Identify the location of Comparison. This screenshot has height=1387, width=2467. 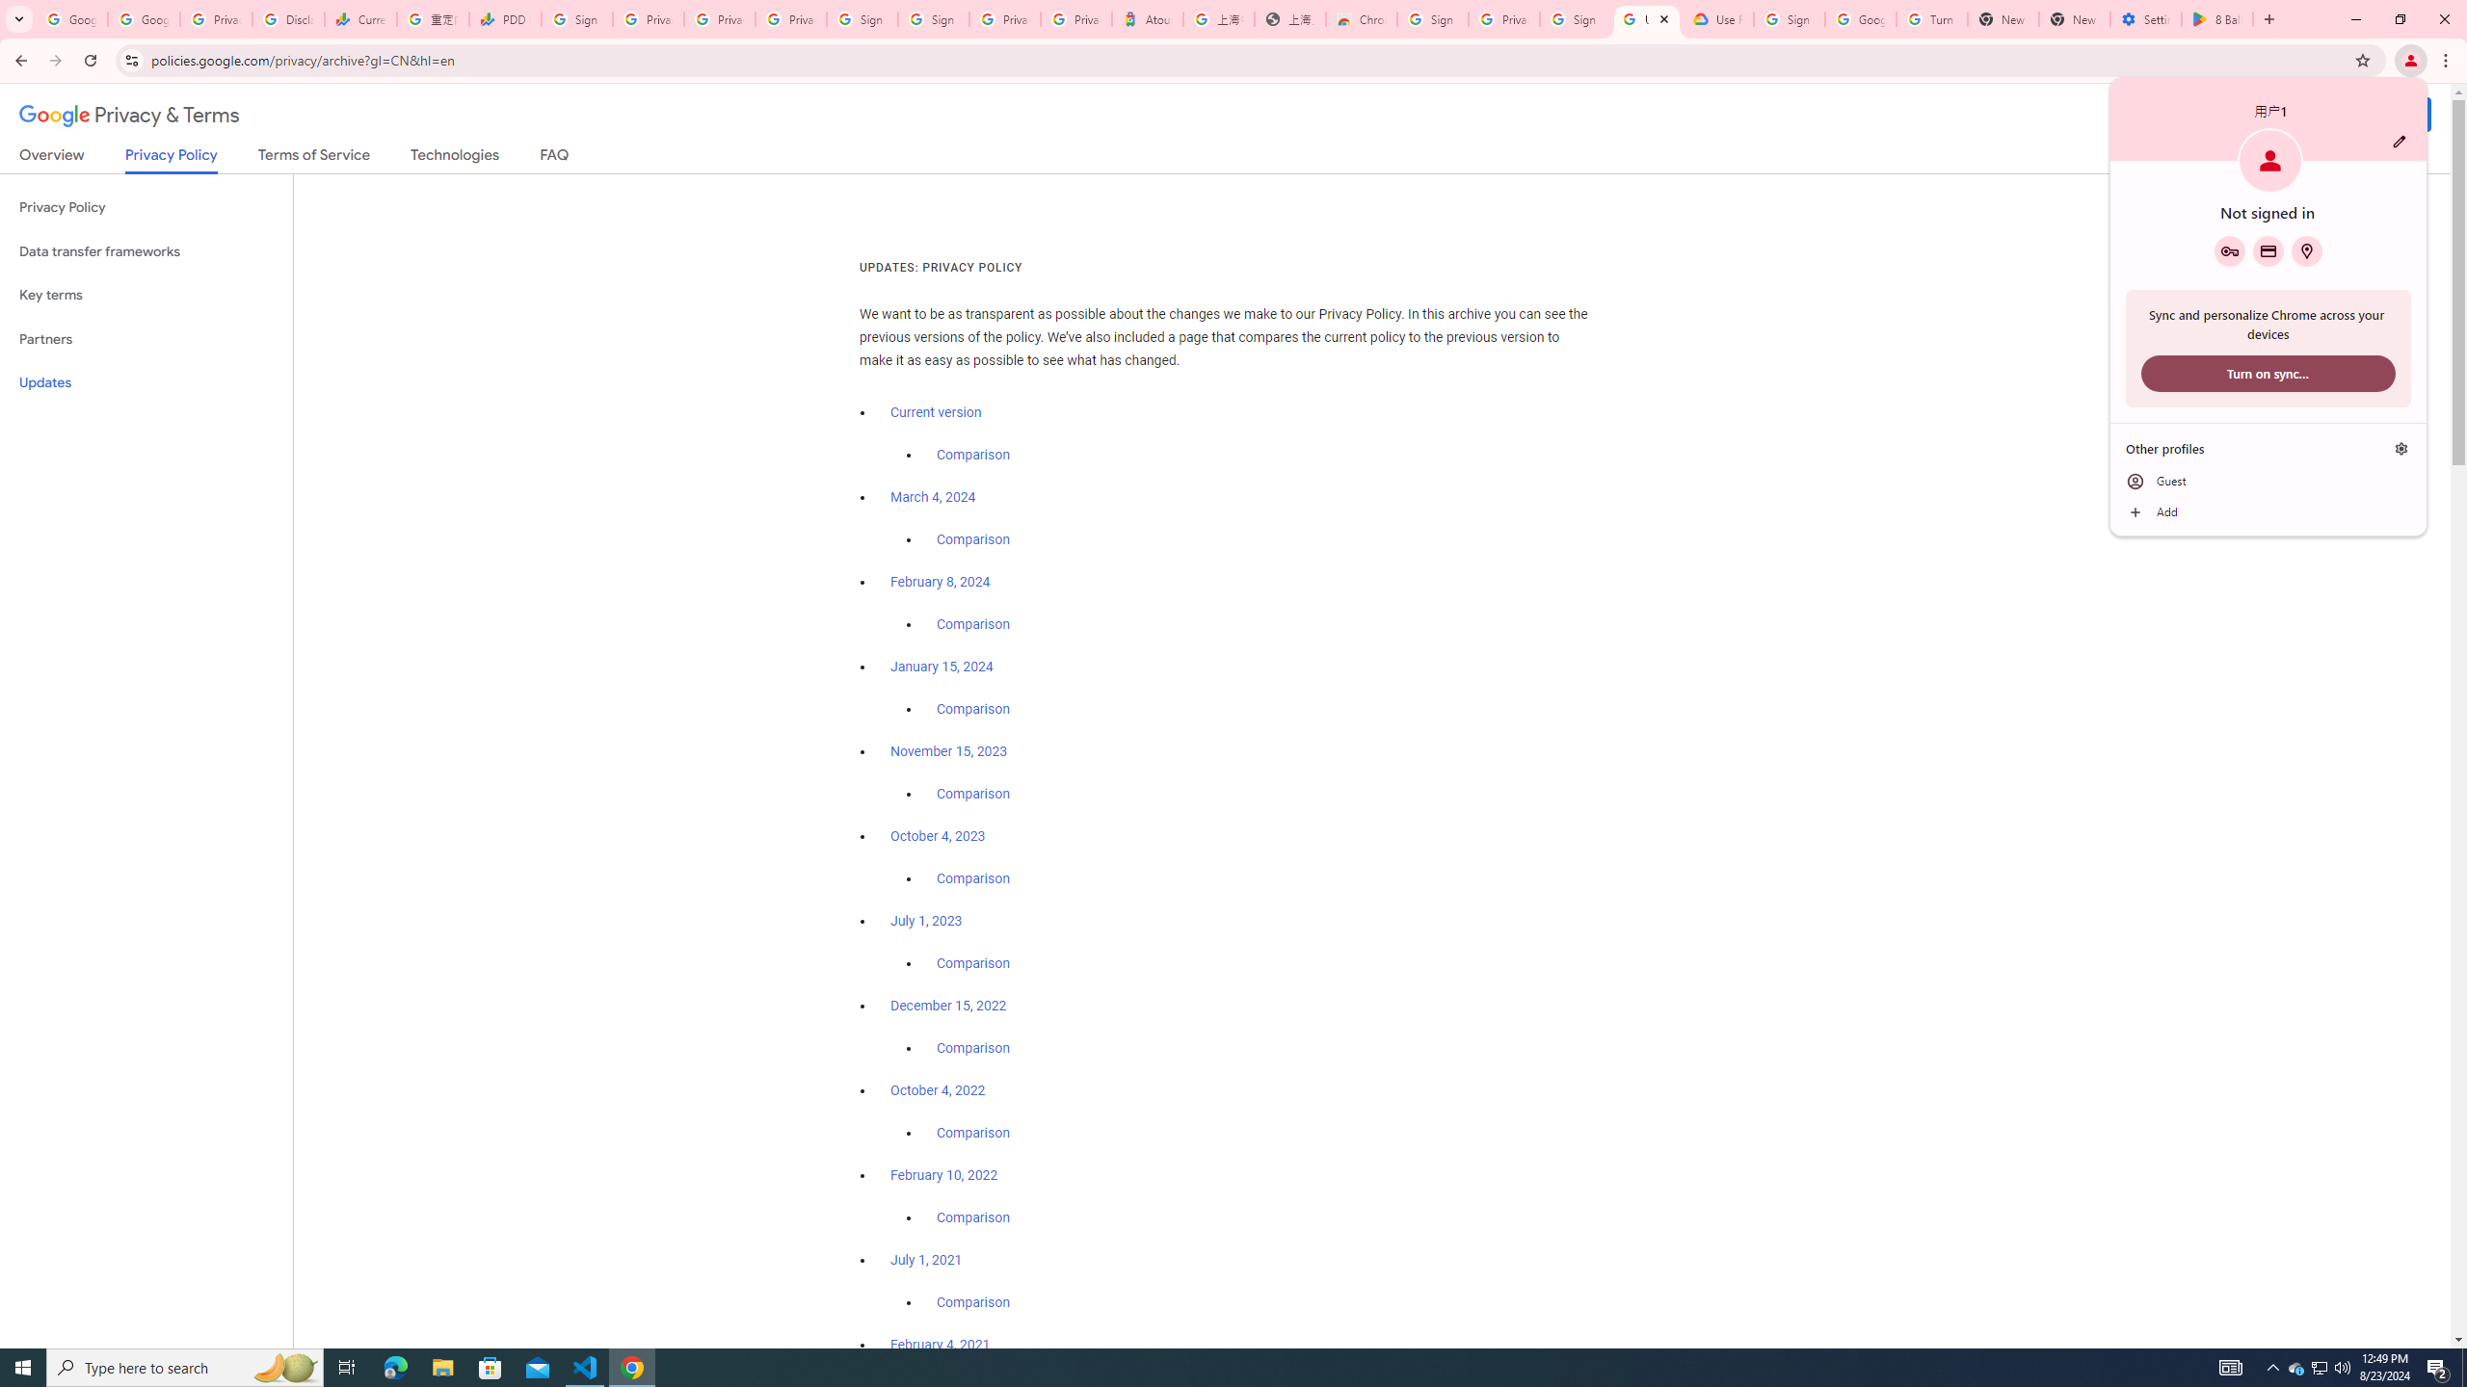
(973, 1302).